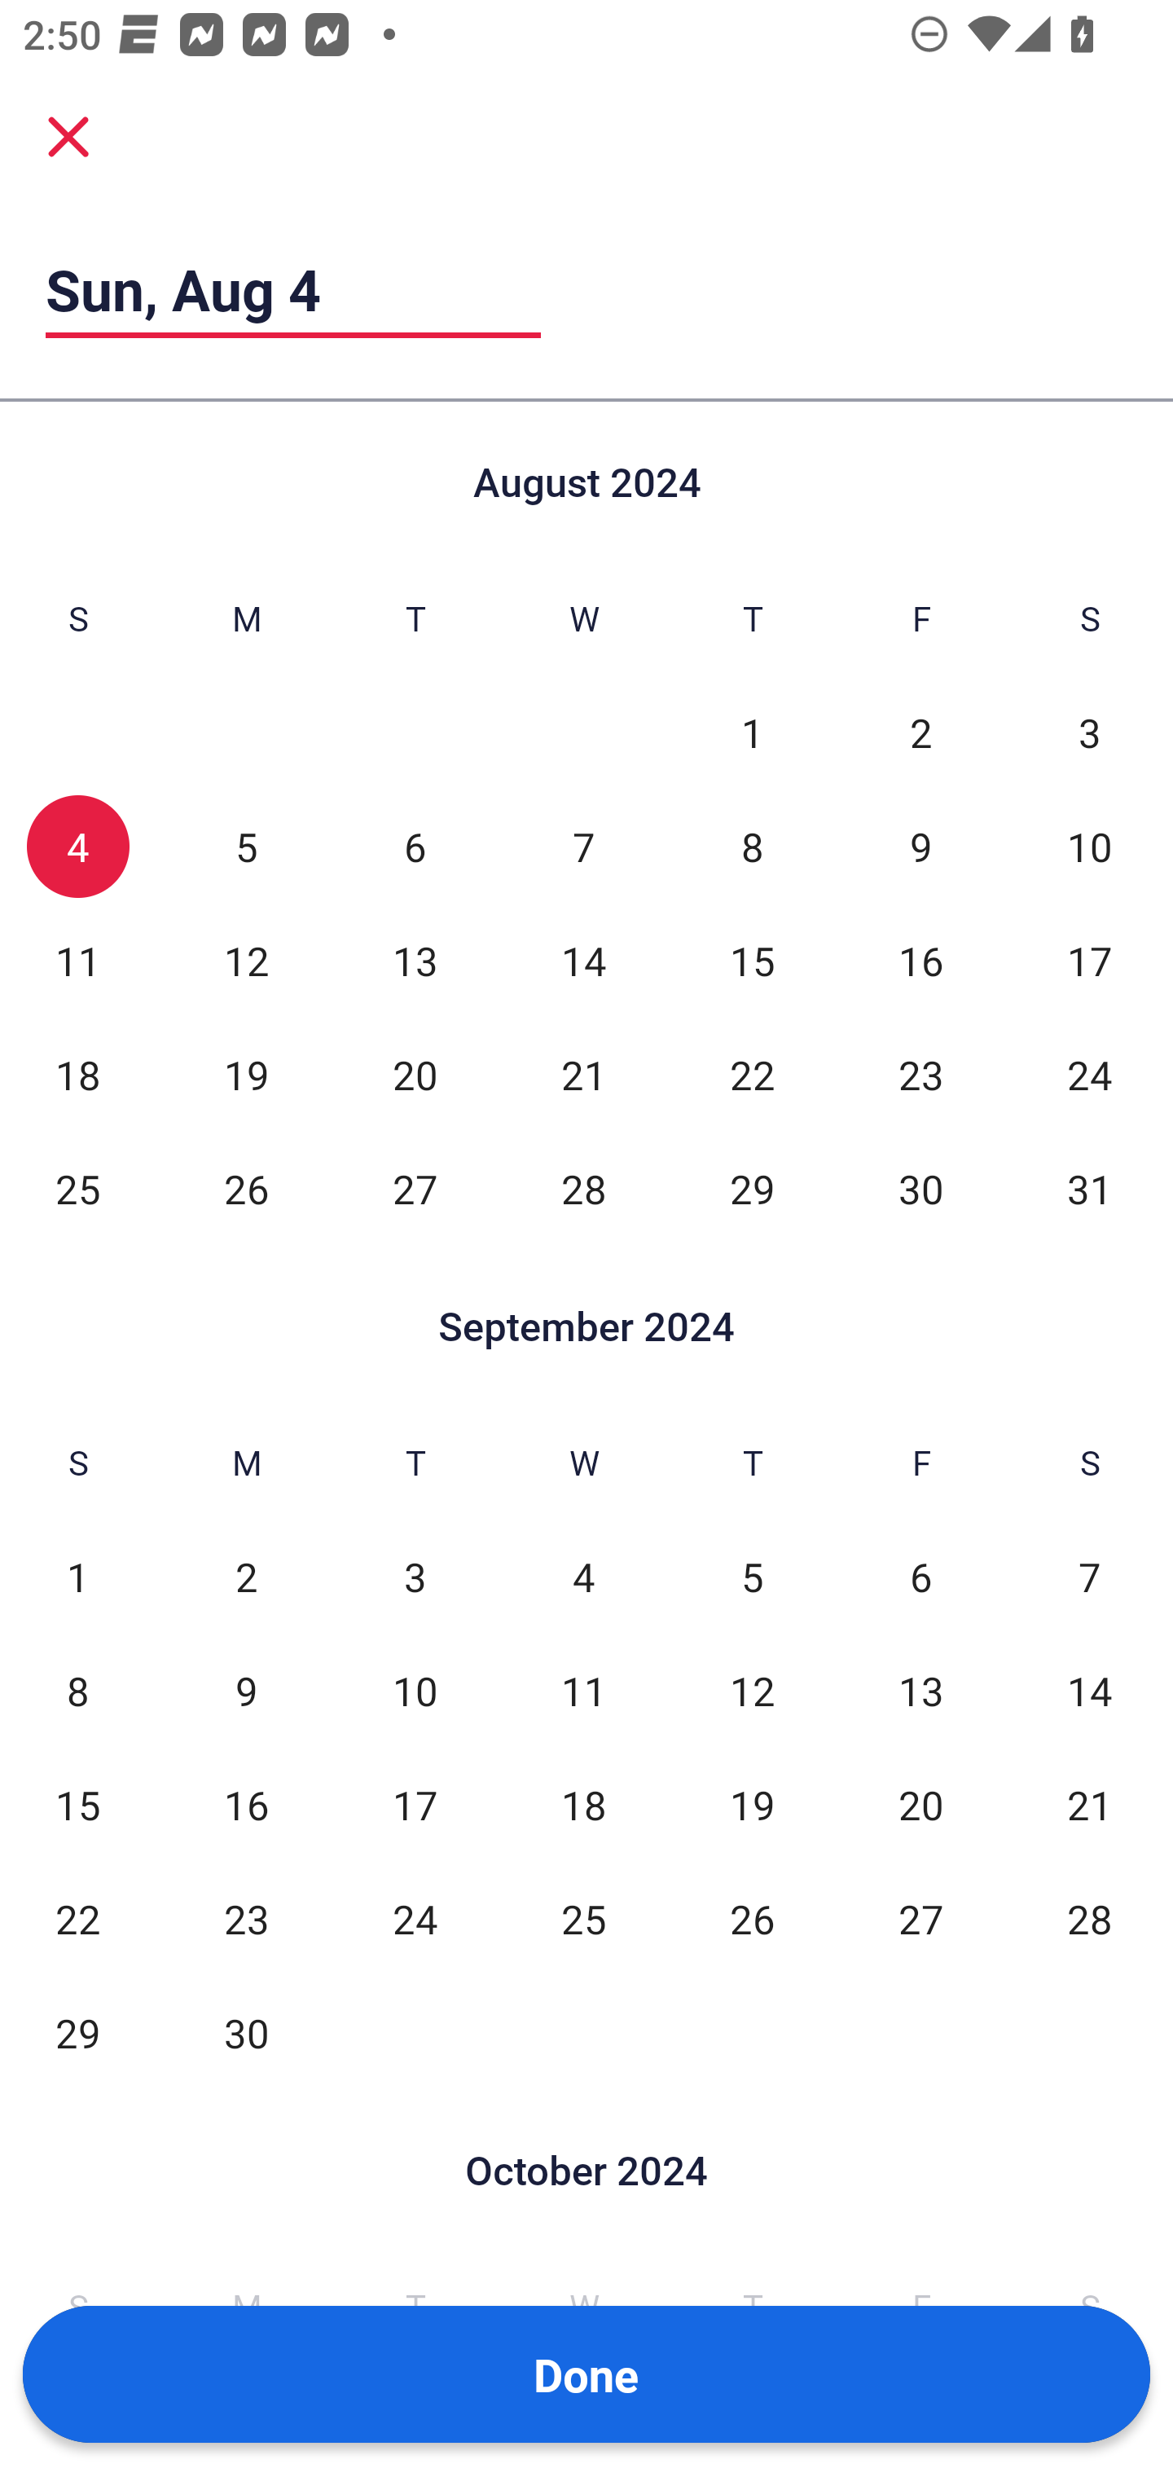 This screenshot has height=2477, width=1173. Describe the element at coordinates (583, 1920) in the screenshot. I see `25 Wed, Sep 25, Not Selected` at that location.